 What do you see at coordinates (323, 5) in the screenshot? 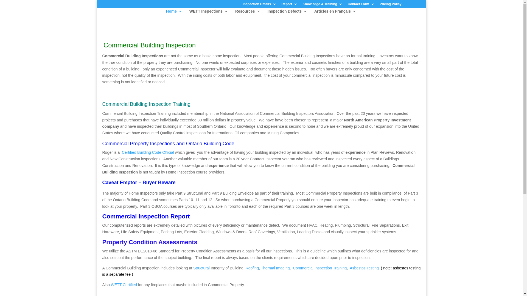
I see `Knowledge & Training` at bounding box center [323, 5].